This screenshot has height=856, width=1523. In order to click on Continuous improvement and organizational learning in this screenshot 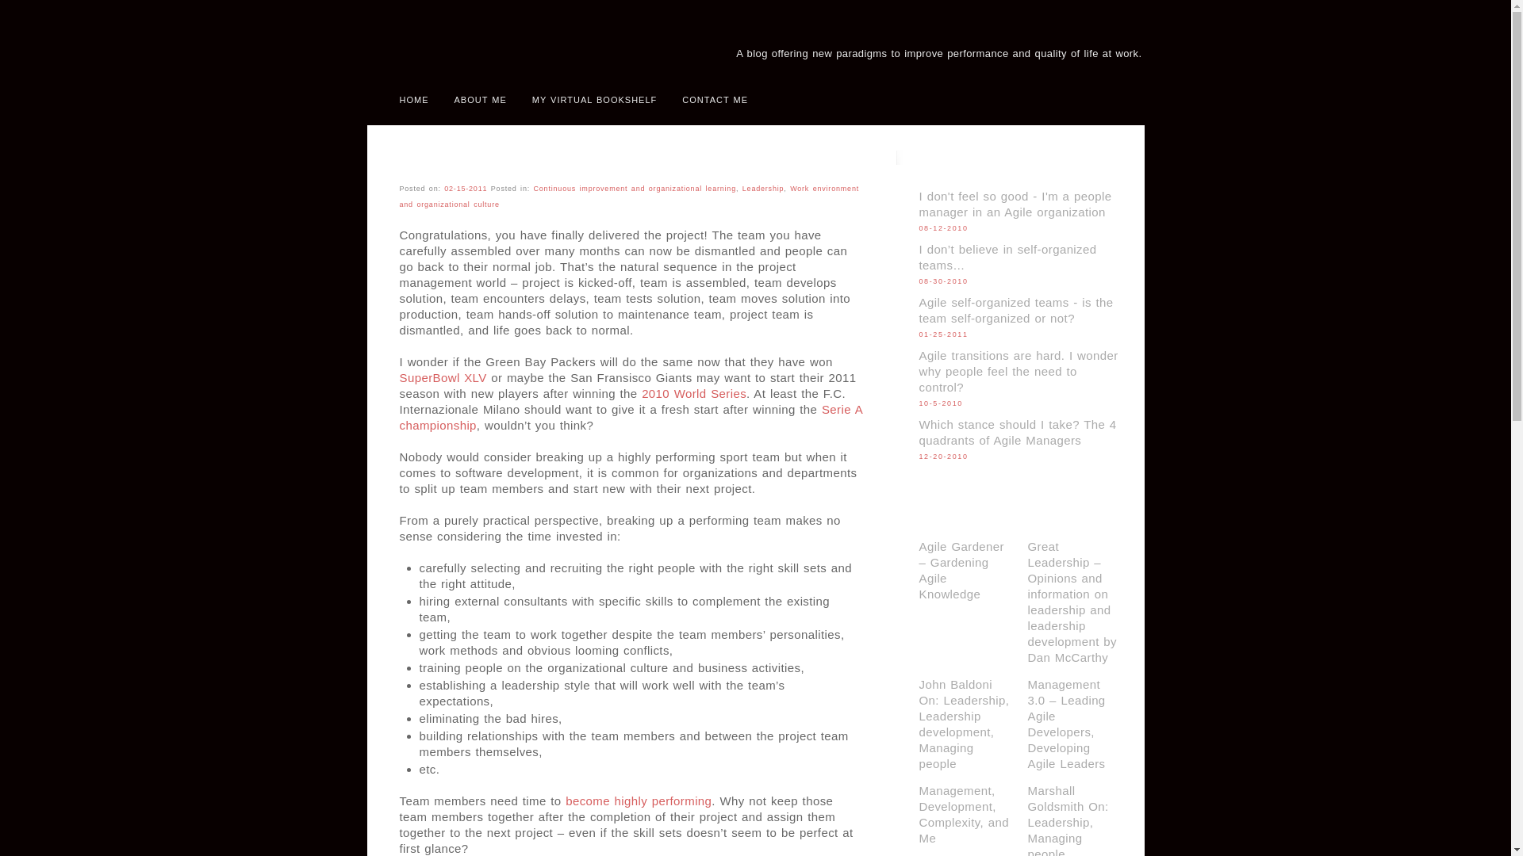, I will do `click(635, 189)`.